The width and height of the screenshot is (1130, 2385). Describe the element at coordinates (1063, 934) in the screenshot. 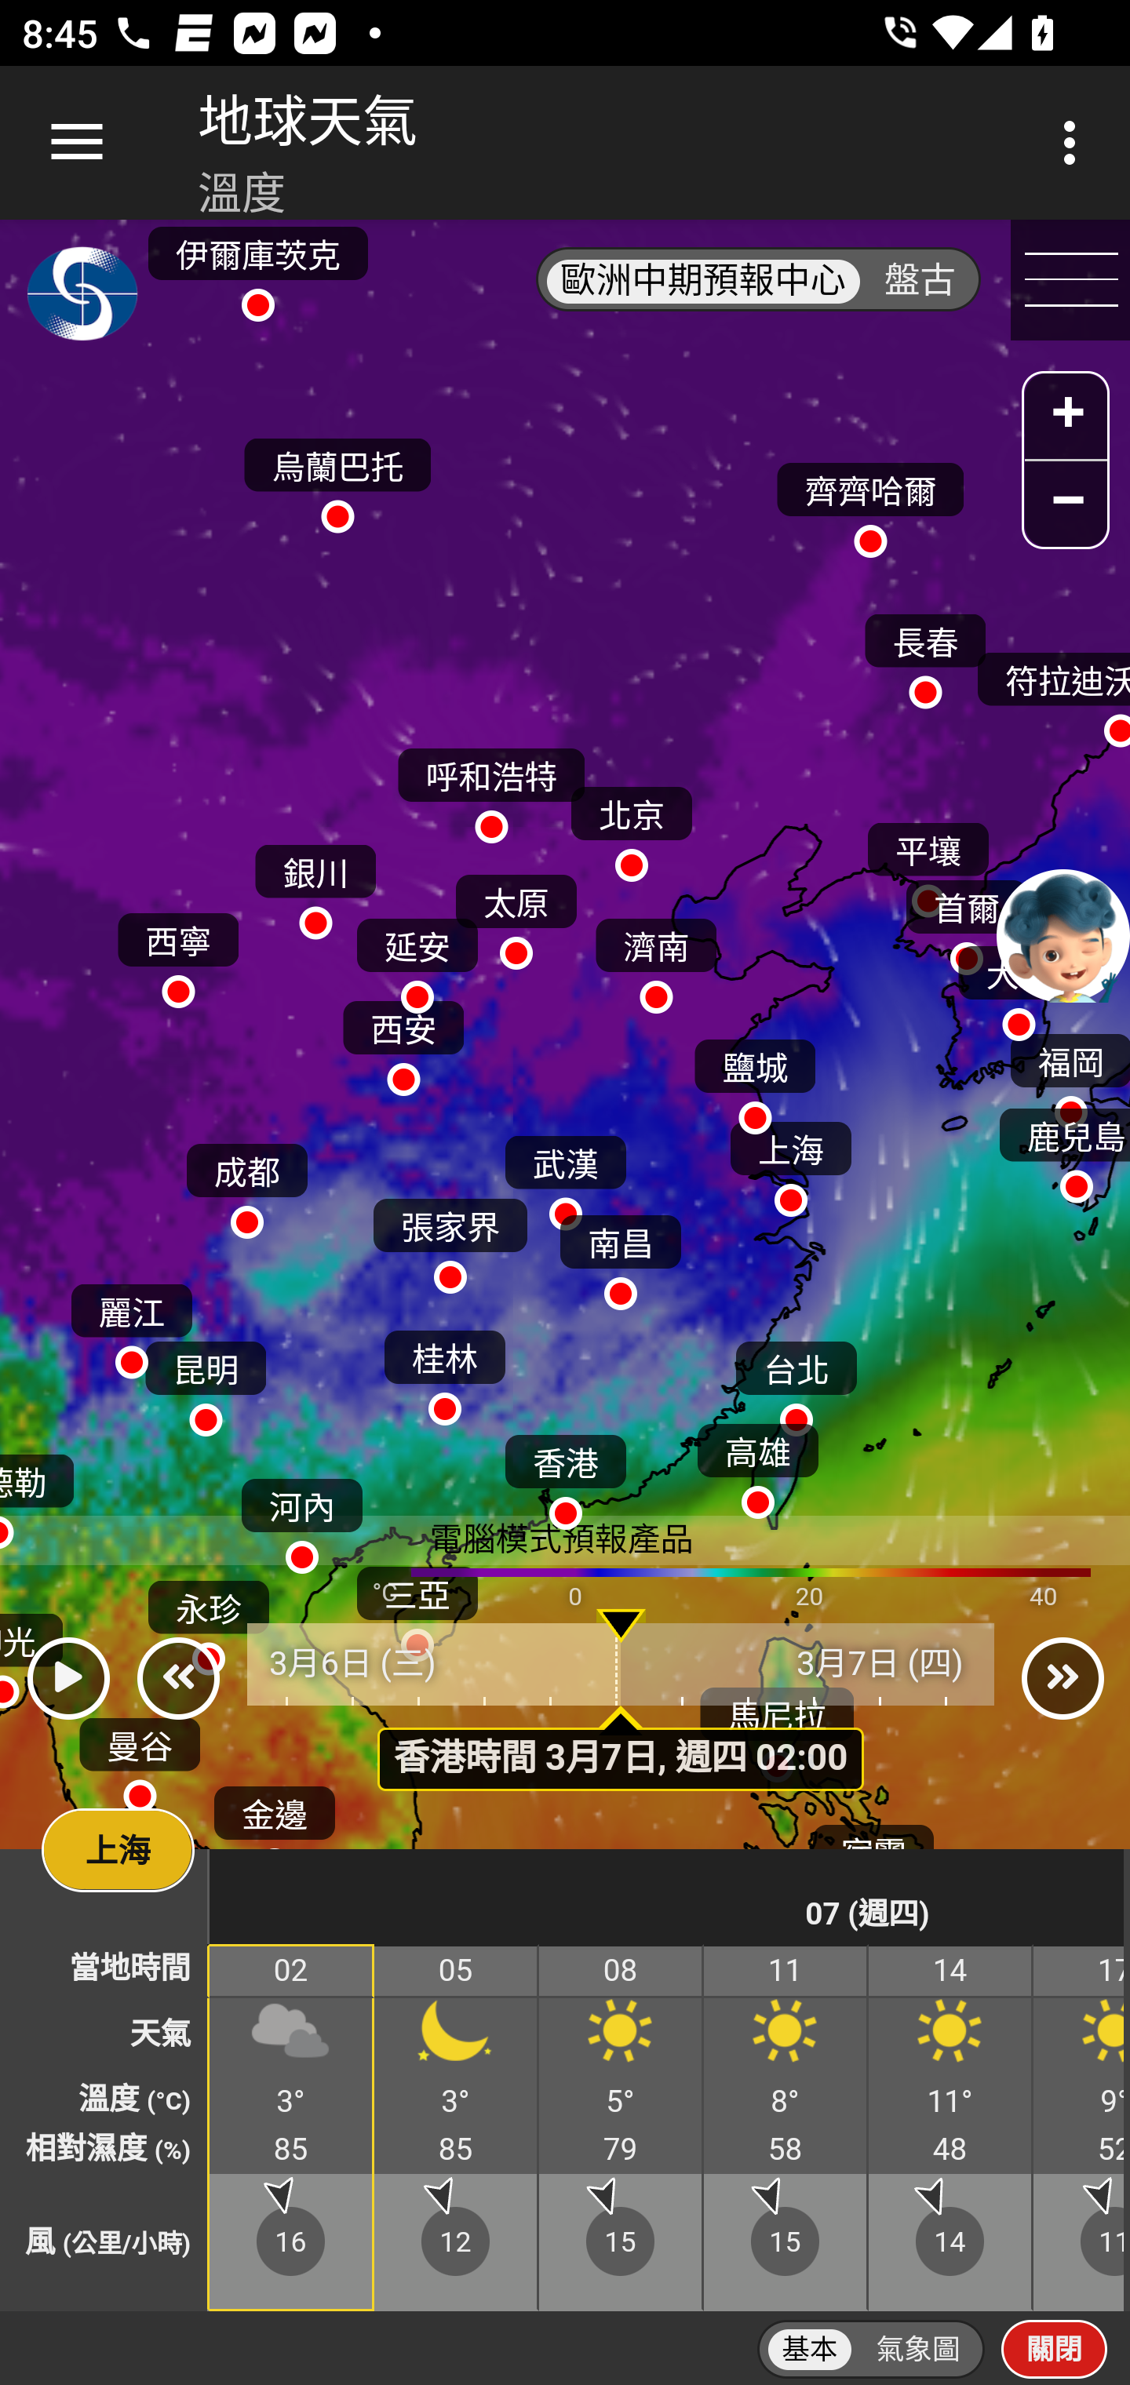

I see `聊天機械人` at that location.